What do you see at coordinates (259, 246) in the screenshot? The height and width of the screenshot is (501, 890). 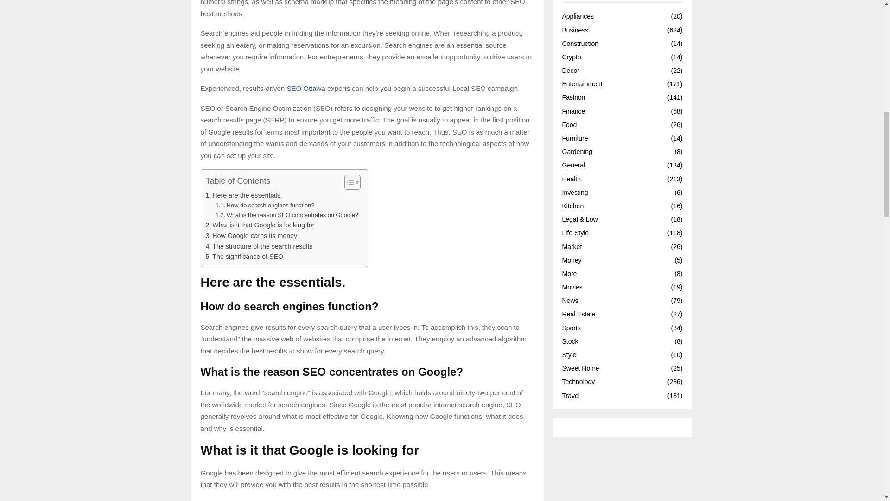 I see `The structure of the search results` at bounding box center [259, 246].